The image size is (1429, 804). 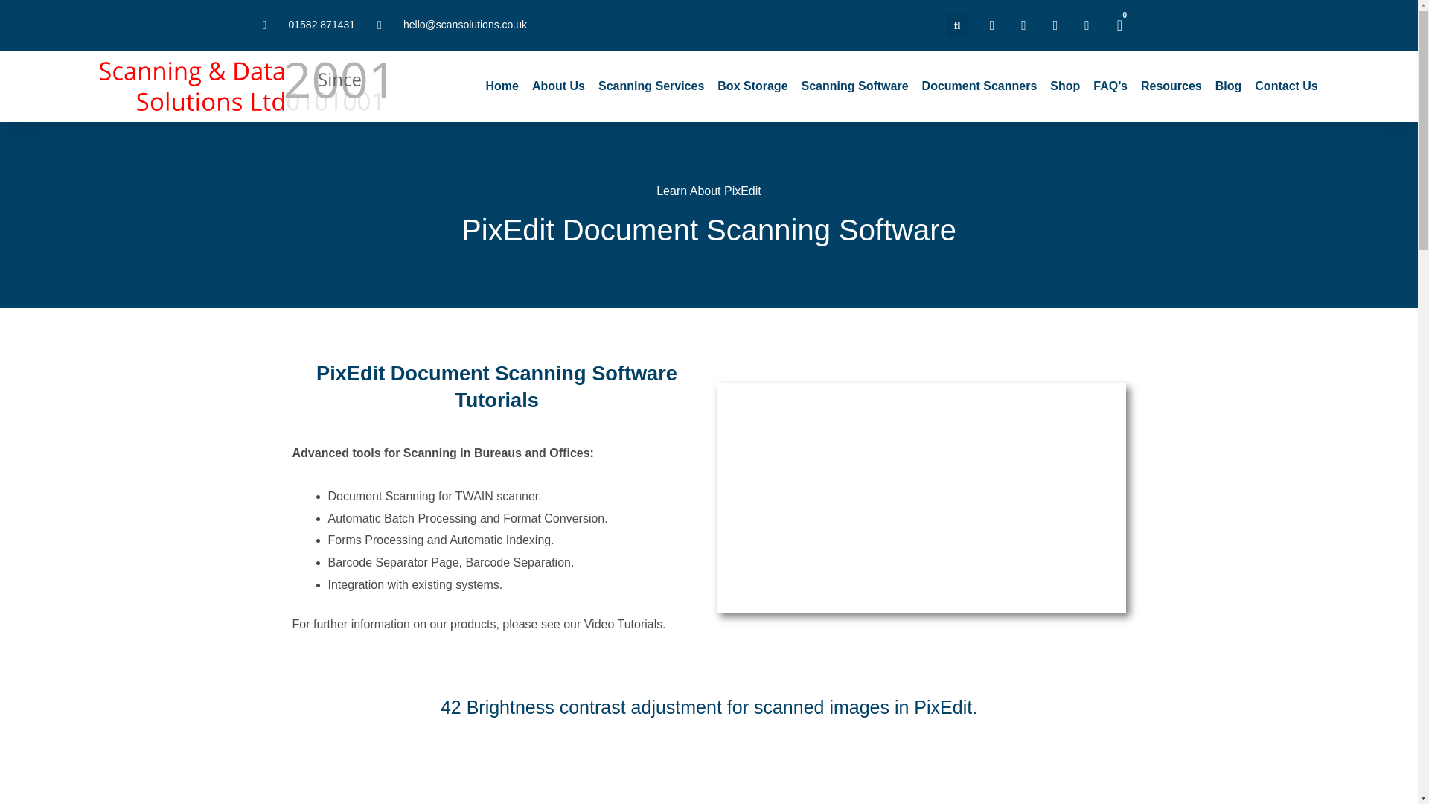 I want to click on Box Storage, so click(x=979, y=86).